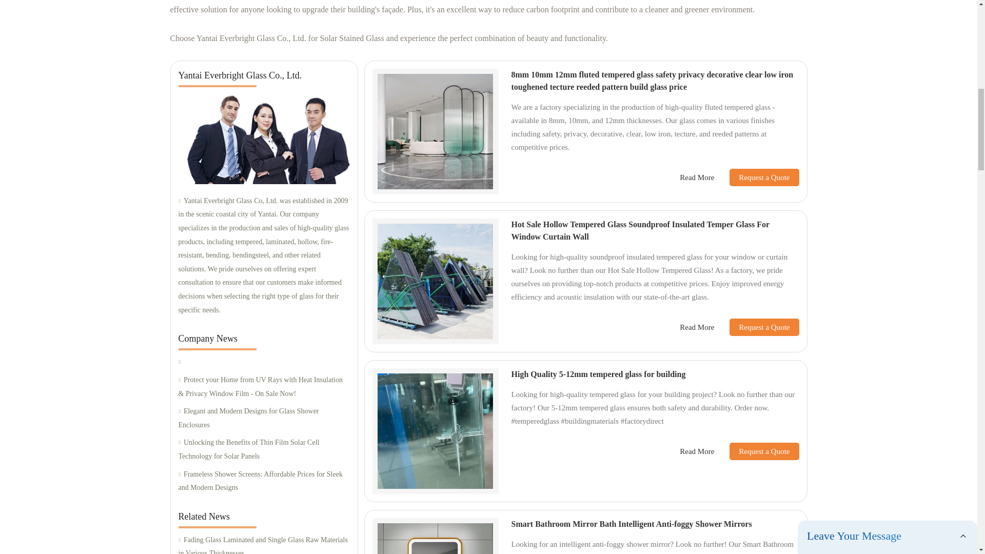  I want to click on Request a Quote, so click(756, 327).